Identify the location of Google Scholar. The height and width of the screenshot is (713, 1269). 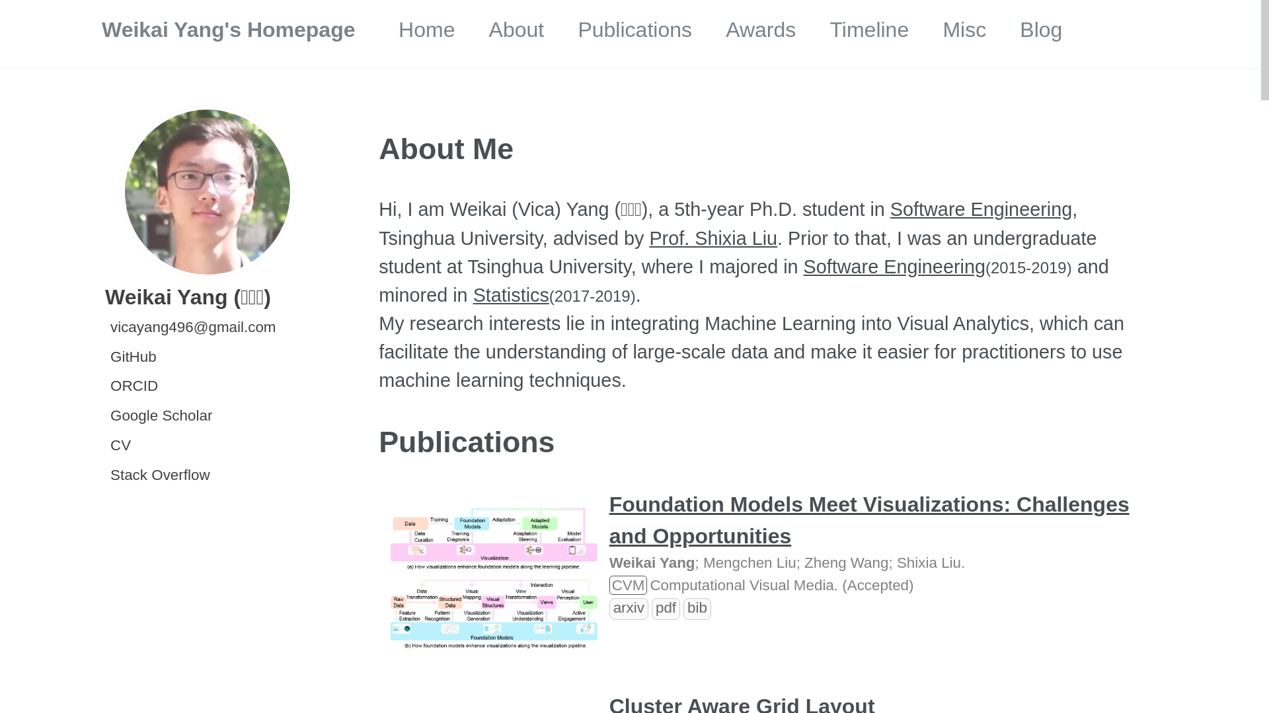
(160, 416).